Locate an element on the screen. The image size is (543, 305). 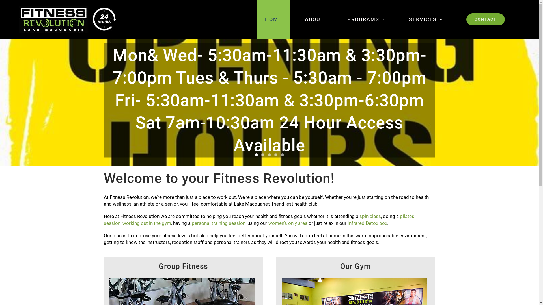
ABOUT is located at coordinates (314, 19).